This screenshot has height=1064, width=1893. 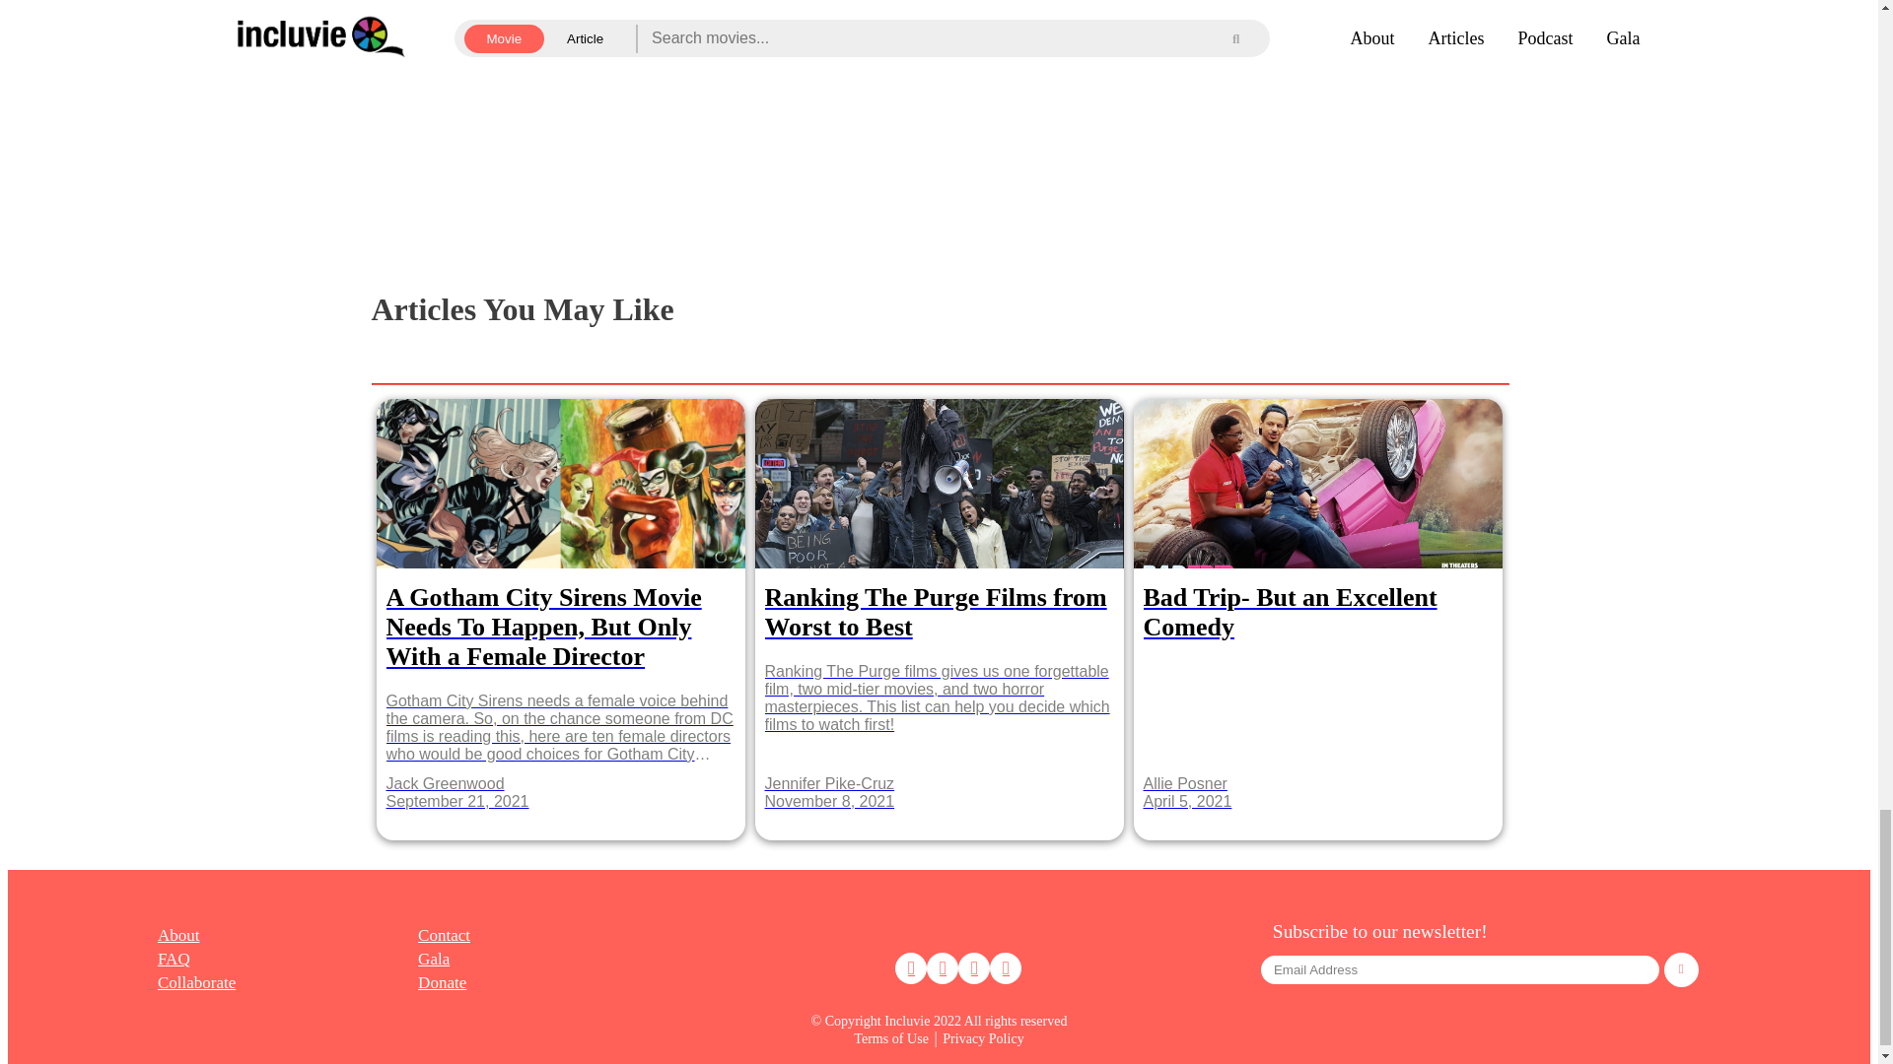 What do you see at coordinates (891, 1038) in the screenshot?
I see `Terms of Use` at bounding box center [891, 1038].